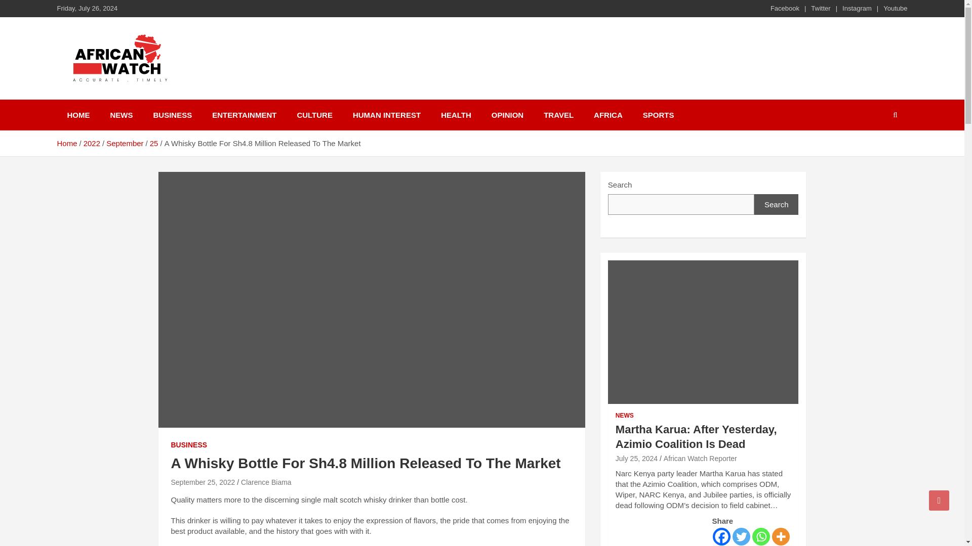 Image resolution: width=972 pixels, height=546 pixels. What do you see at coordinates (895, 8) in the screenshot?
I see `Youtube` at bounding box center [895, 8].